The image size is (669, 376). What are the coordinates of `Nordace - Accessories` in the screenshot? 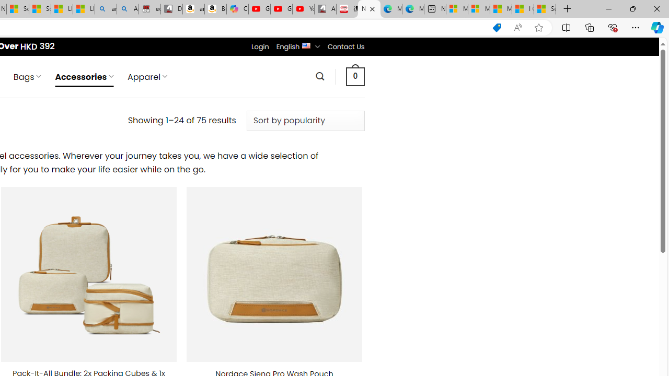 It's located at (369, 9).